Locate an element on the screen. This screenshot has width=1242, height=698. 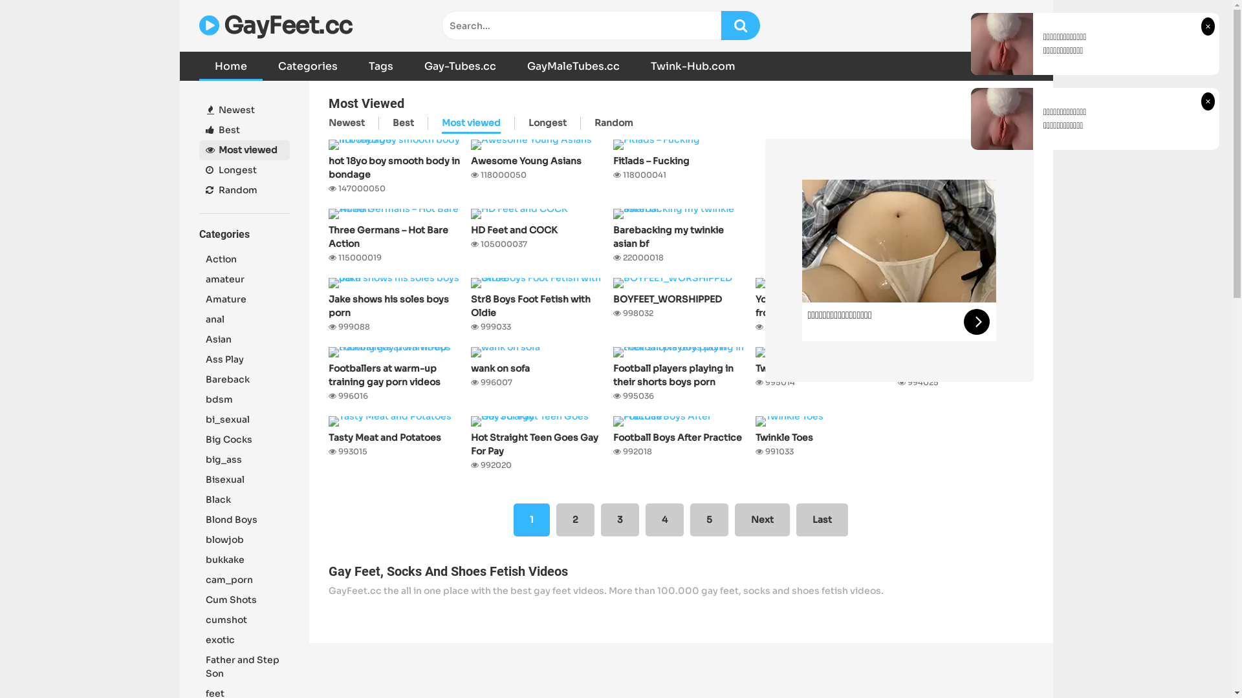
Football Boys After Practice
992018 is located at coordinates (681, 444).